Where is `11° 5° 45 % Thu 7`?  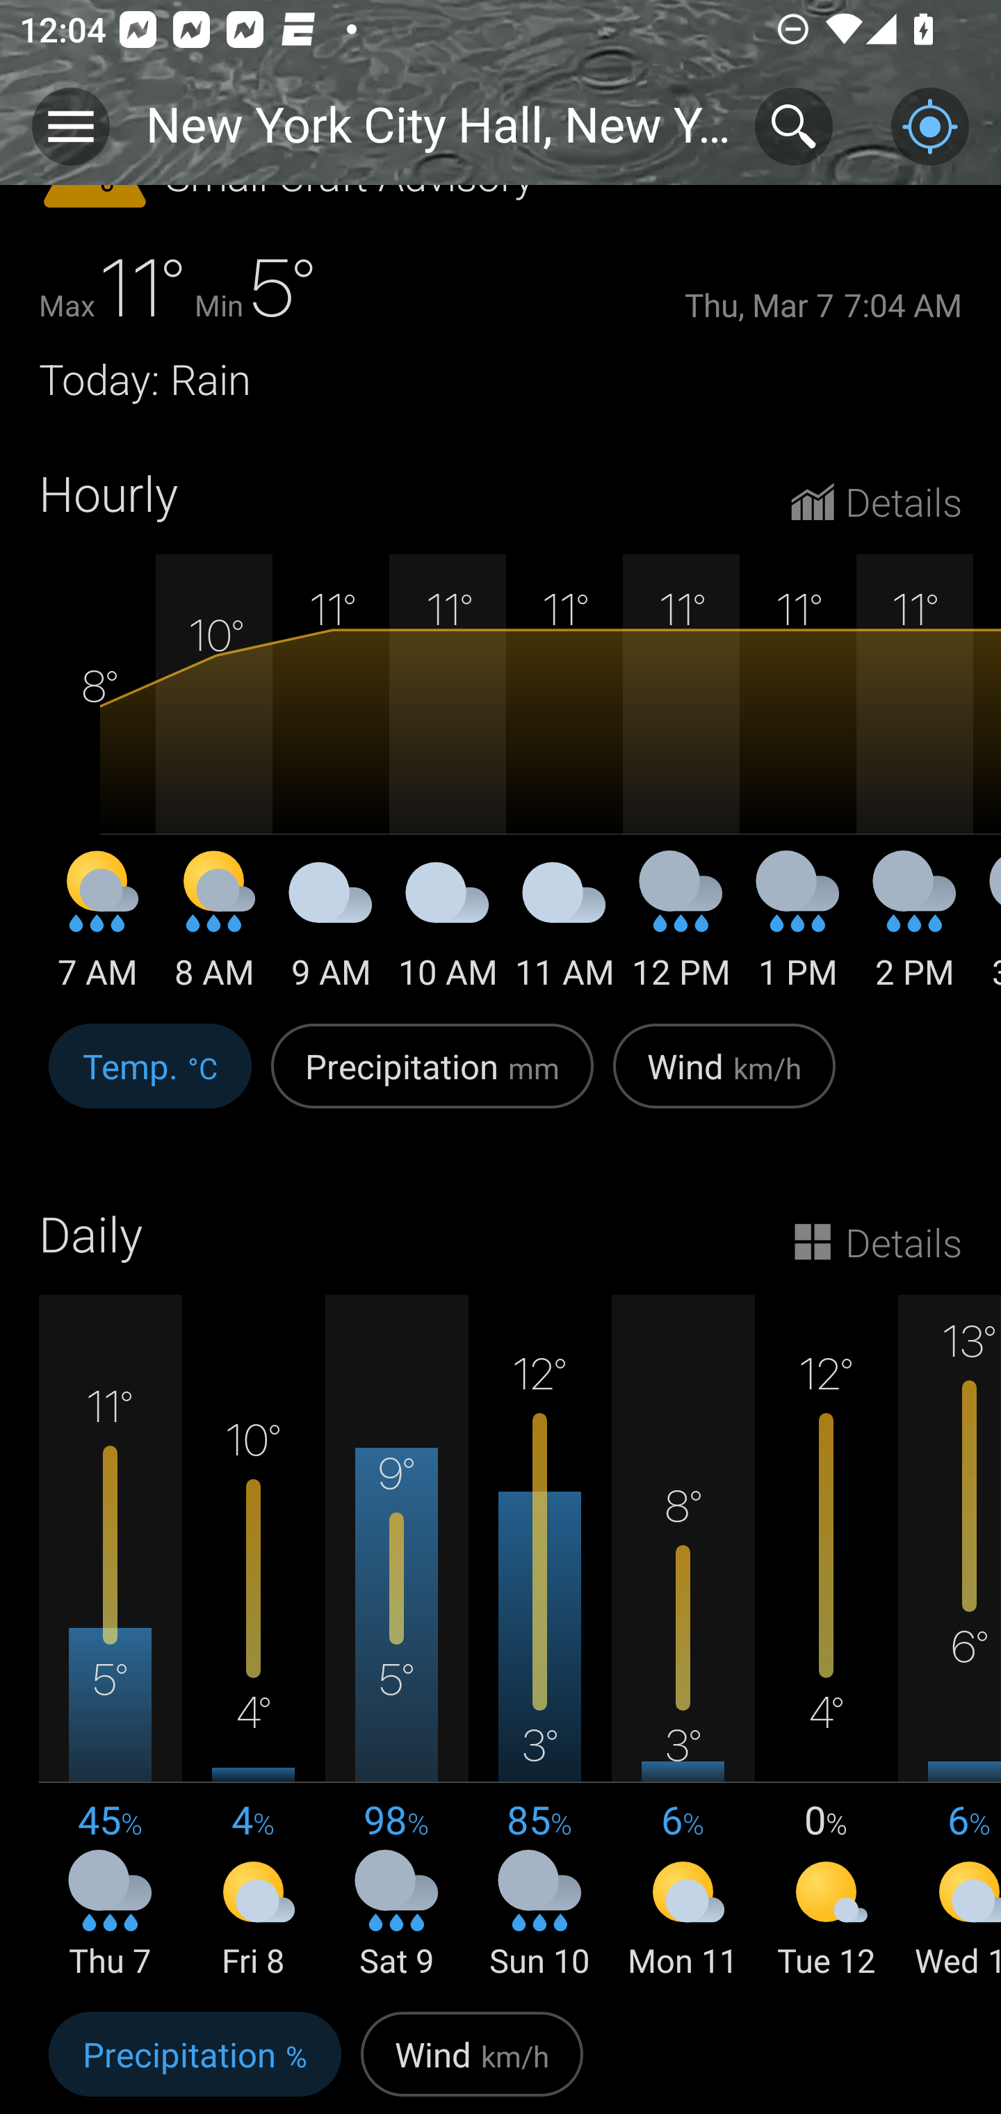 11° 5° 45 % Thu 7 is located at coordinates (111, 1638).